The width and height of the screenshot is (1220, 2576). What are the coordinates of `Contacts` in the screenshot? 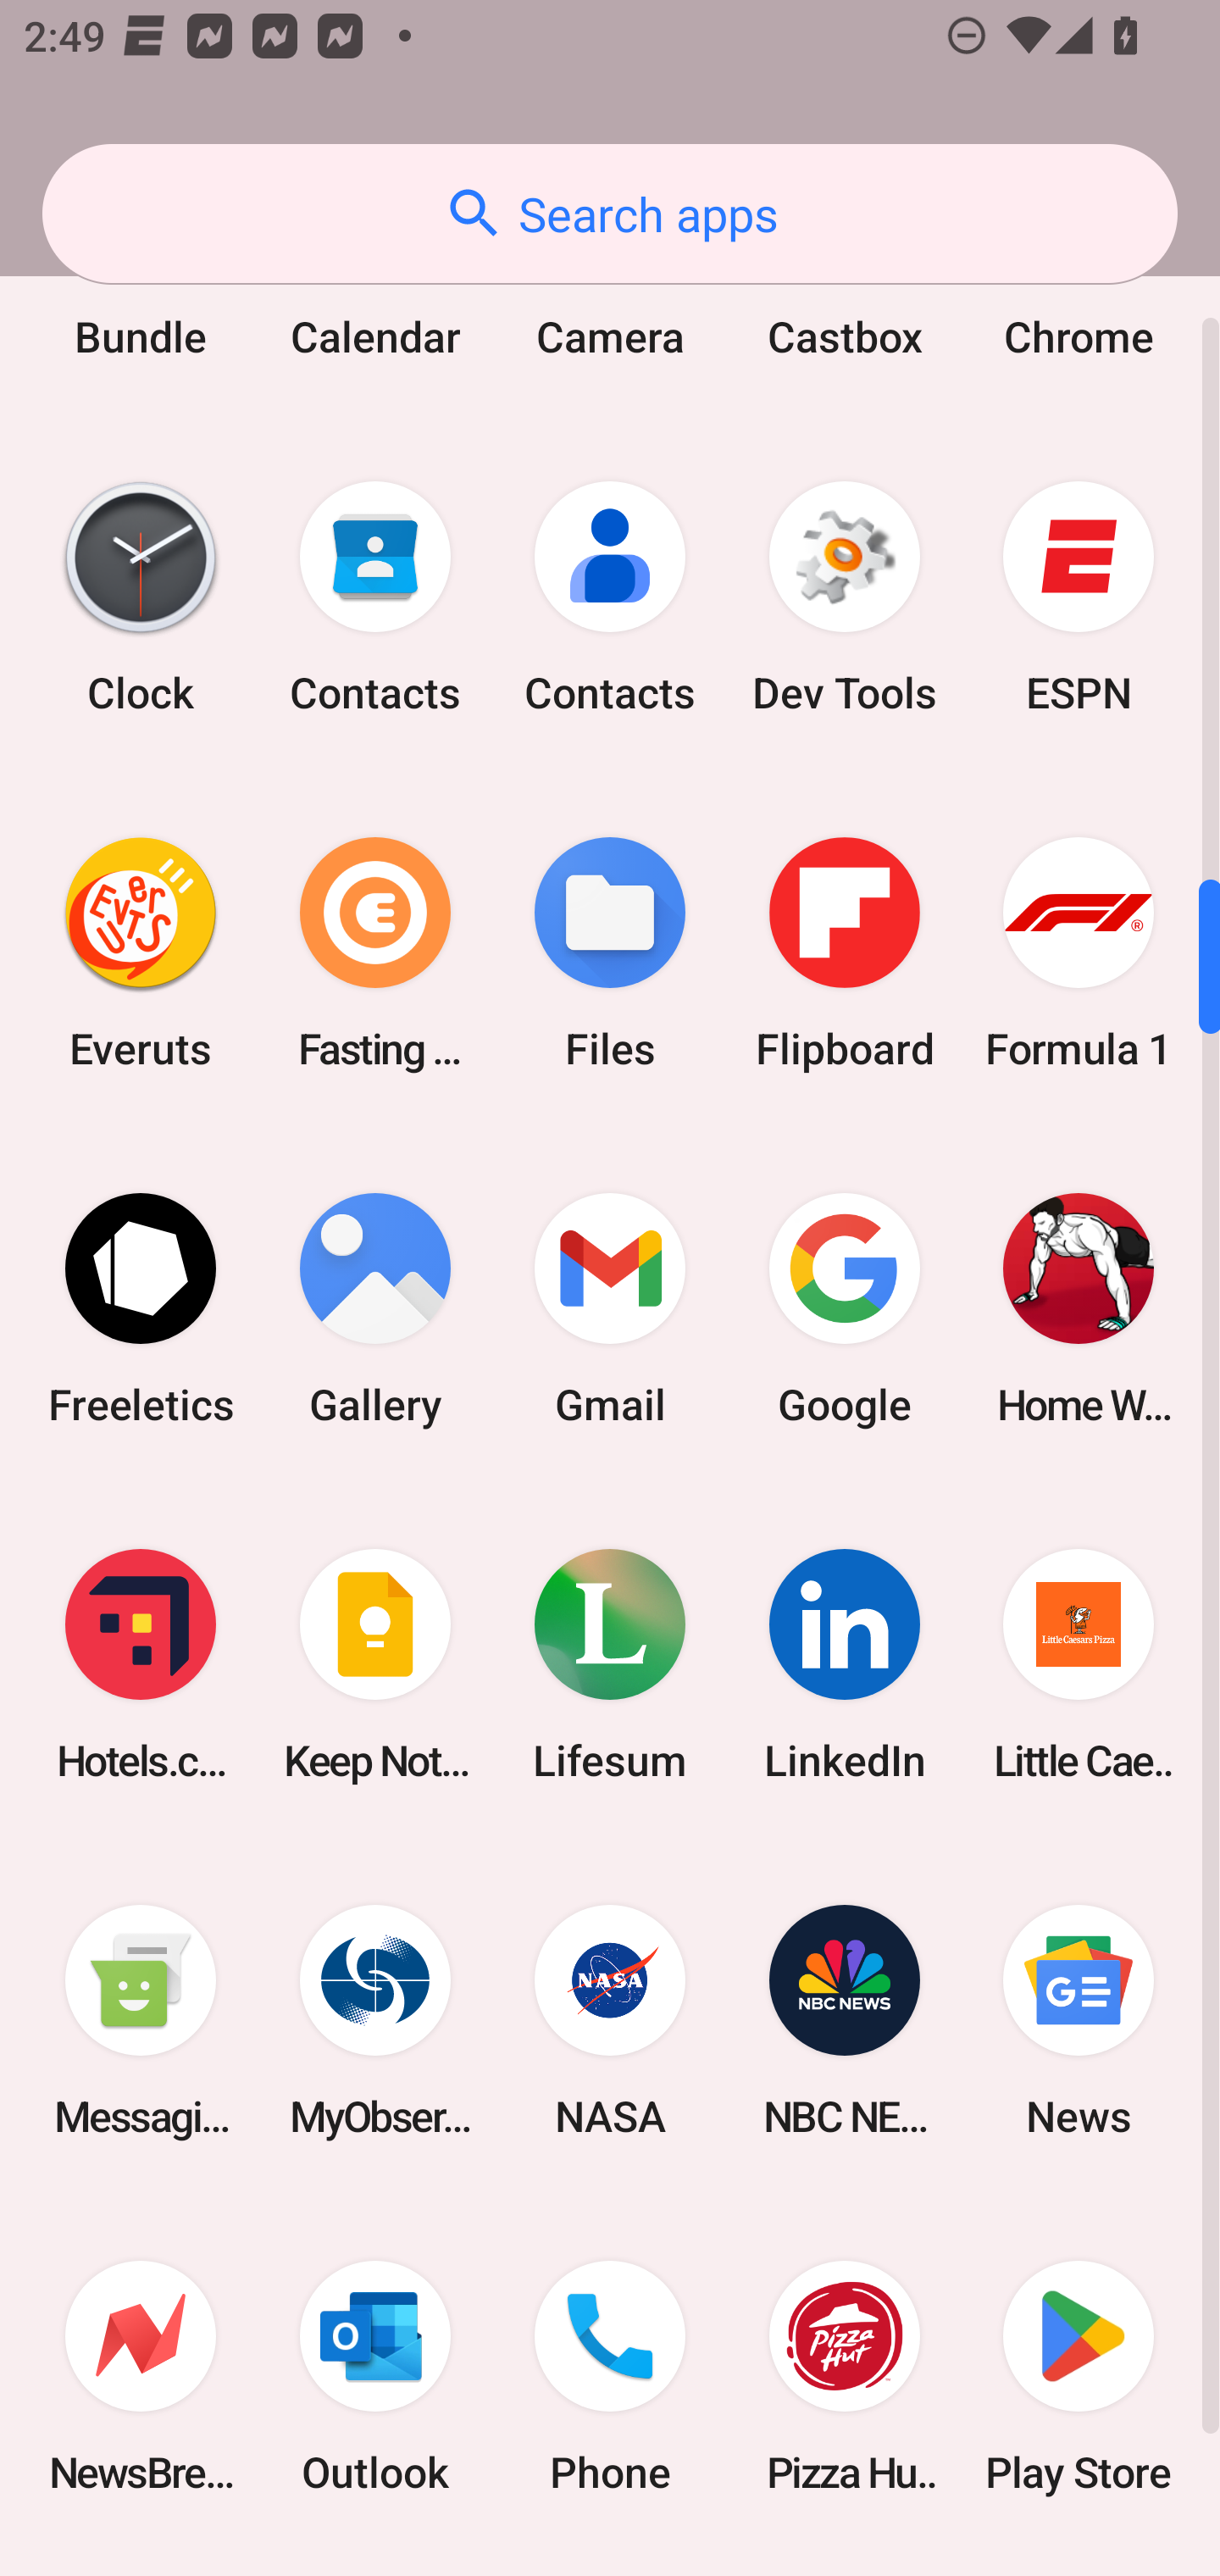 It's located at (610, 597).